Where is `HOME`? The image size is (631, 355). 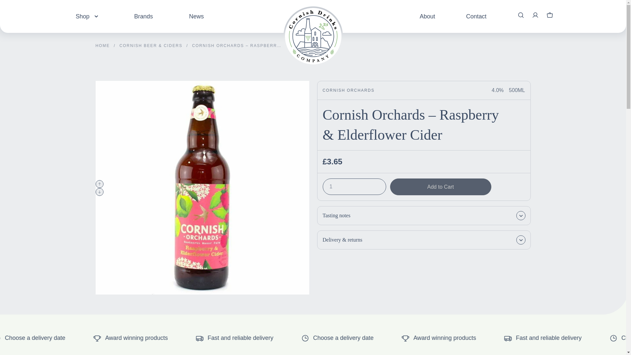 HOME is located at coordinates (103, 45).